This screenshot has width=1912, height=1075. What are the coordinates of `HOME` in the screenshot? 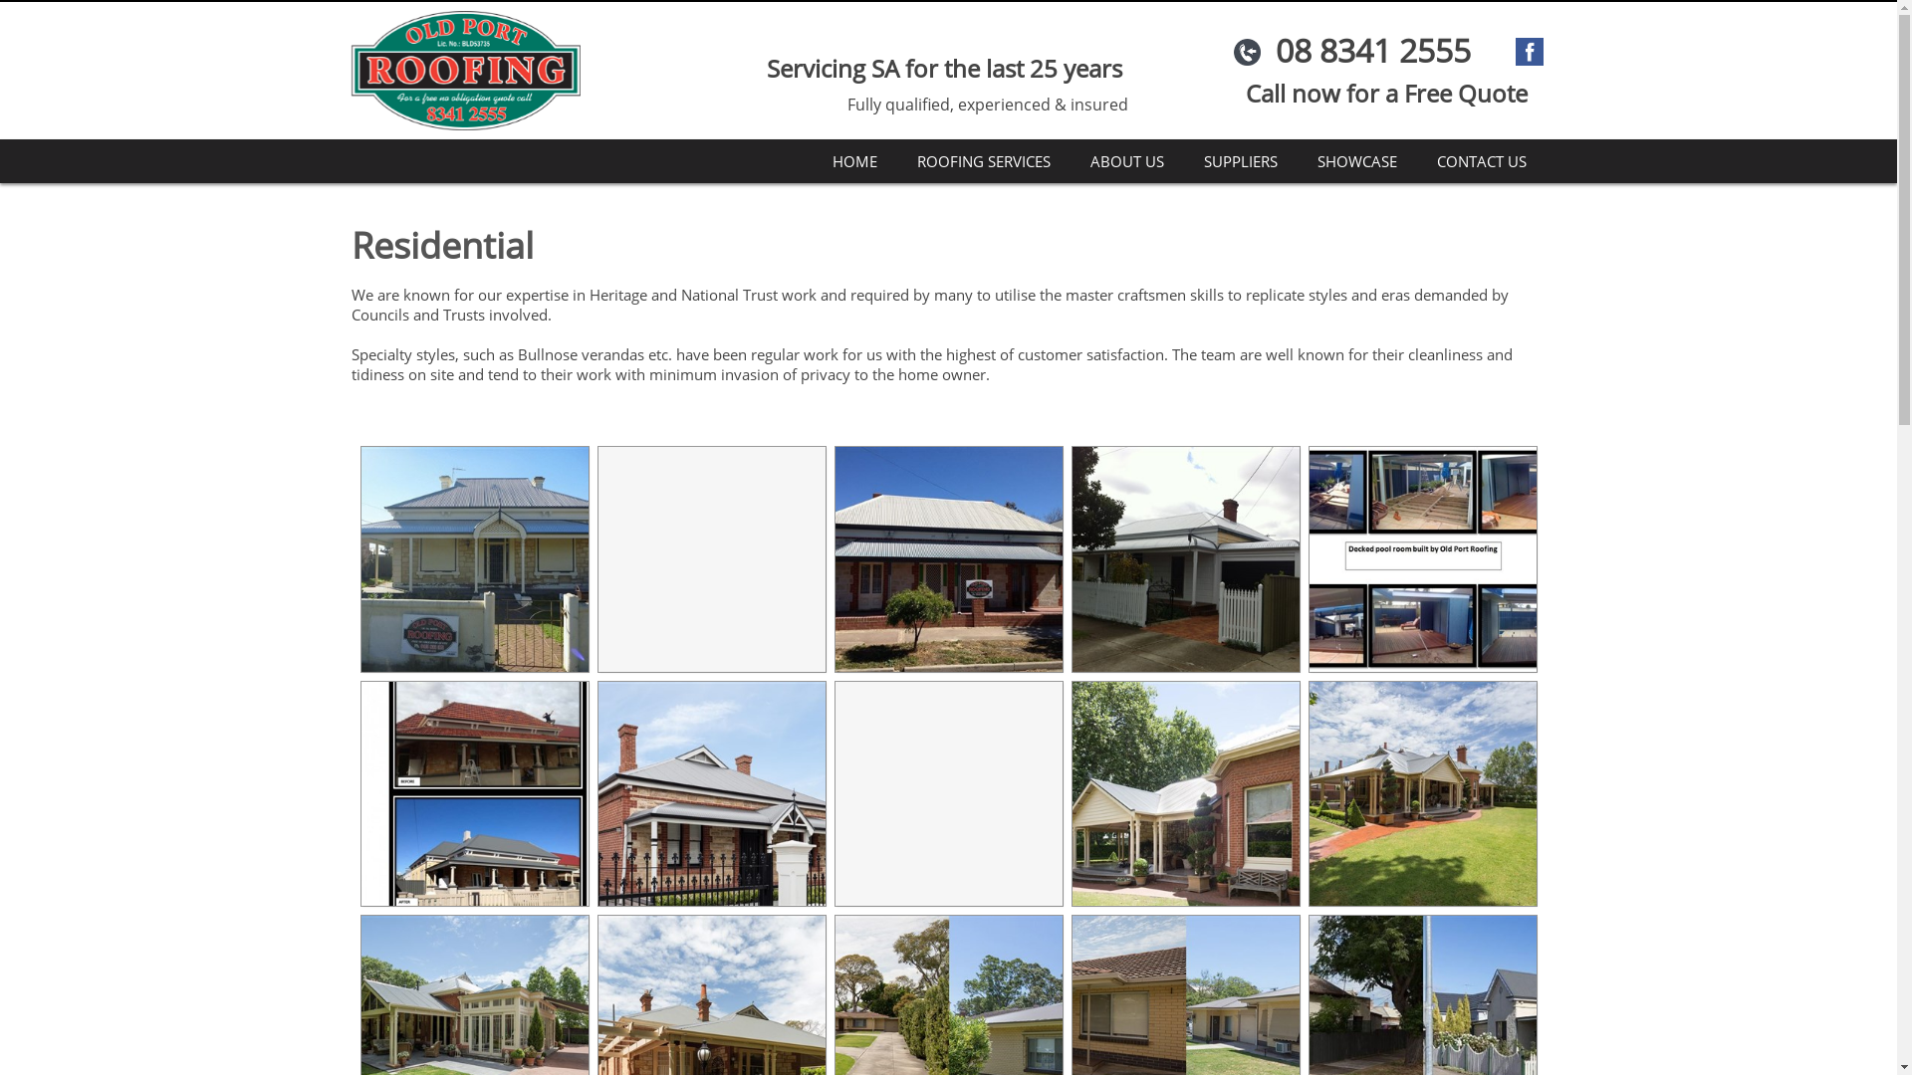 It's located at (854, 161).